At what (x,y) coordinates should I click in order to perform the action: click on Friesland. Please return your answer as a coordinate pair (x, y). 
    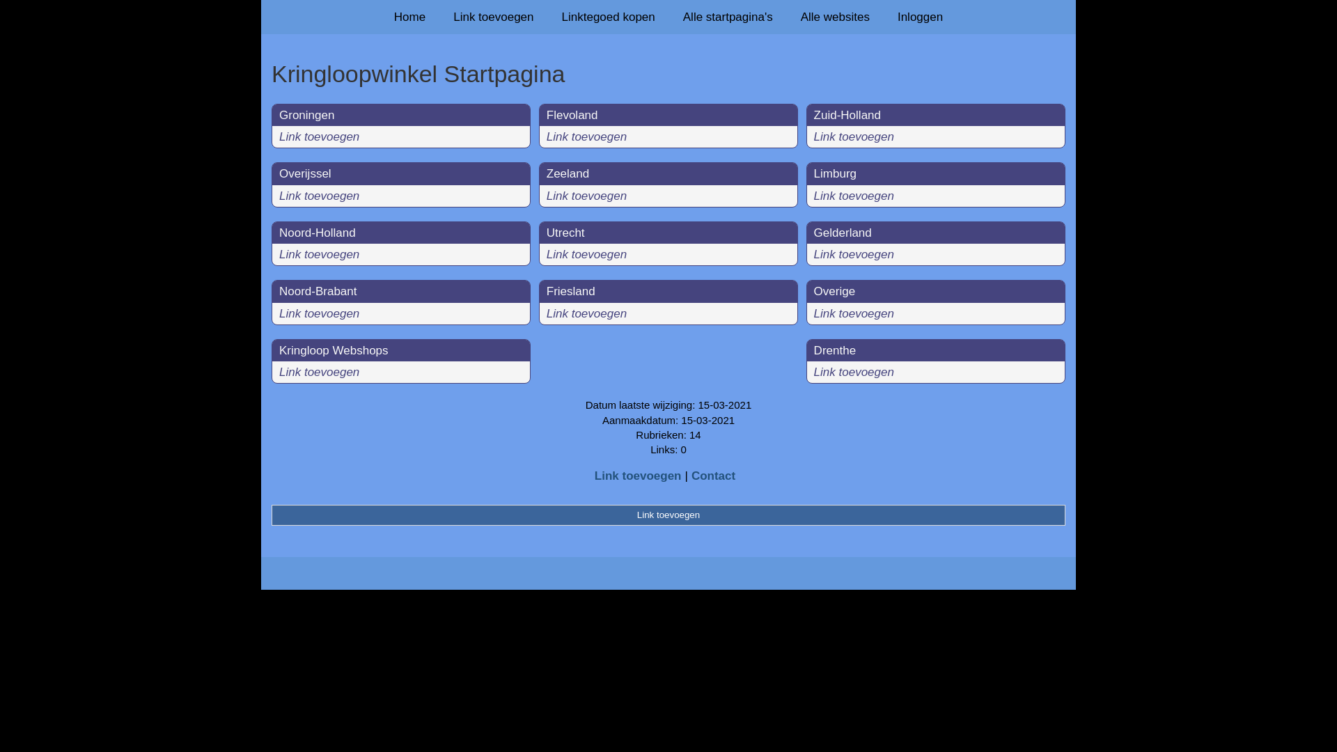
    Looking at the image, I should click on (571, 291).